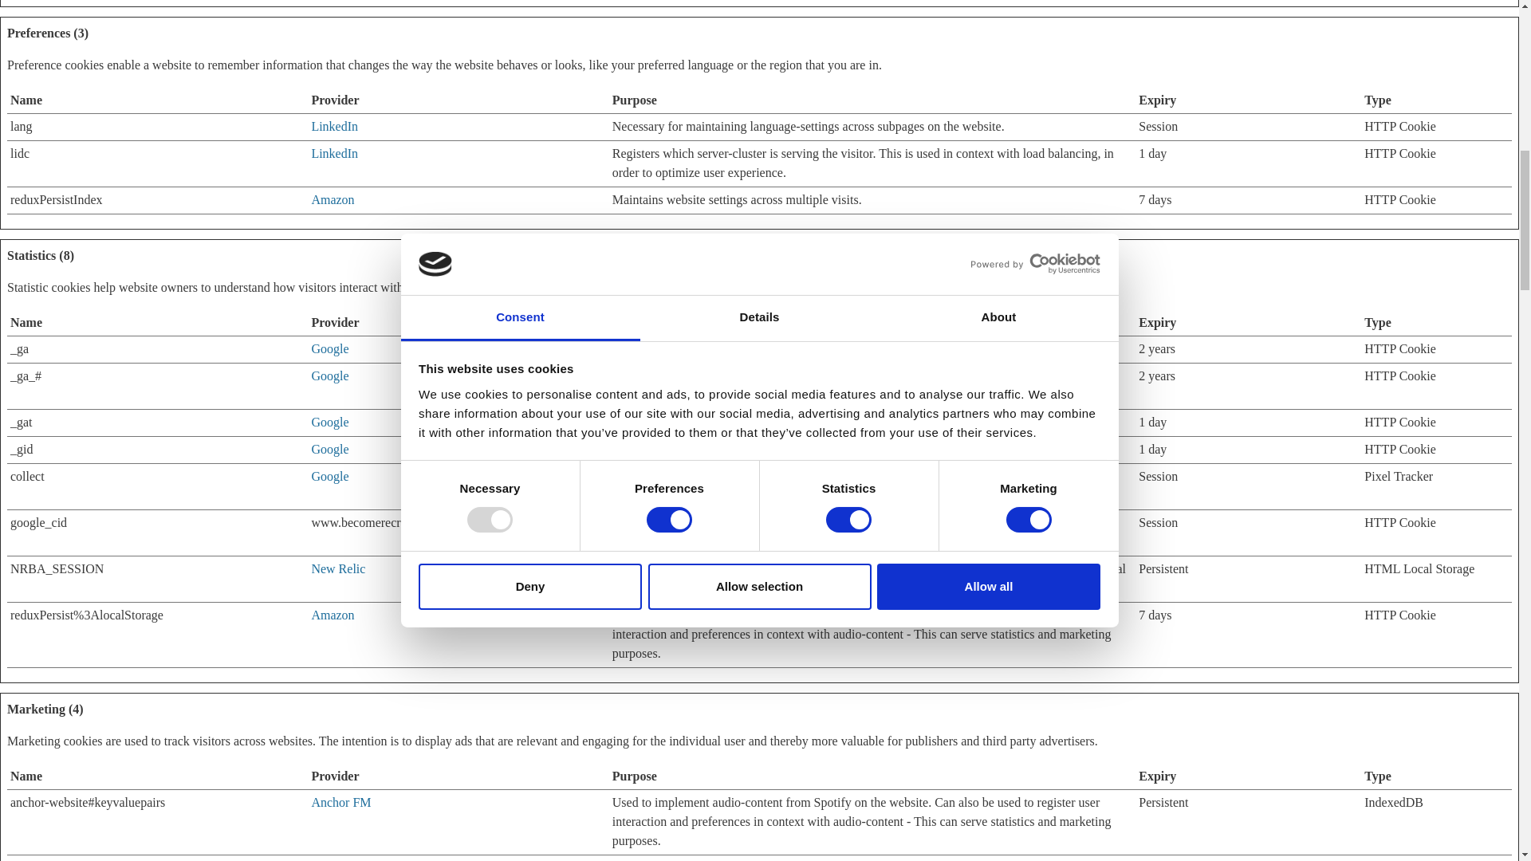 Image resolution: width=1531 pixels, height=861 pixels. Describe the element at coordinates (338, 569) in the screenshot. I see `New Relic's privacy policy` at that location.